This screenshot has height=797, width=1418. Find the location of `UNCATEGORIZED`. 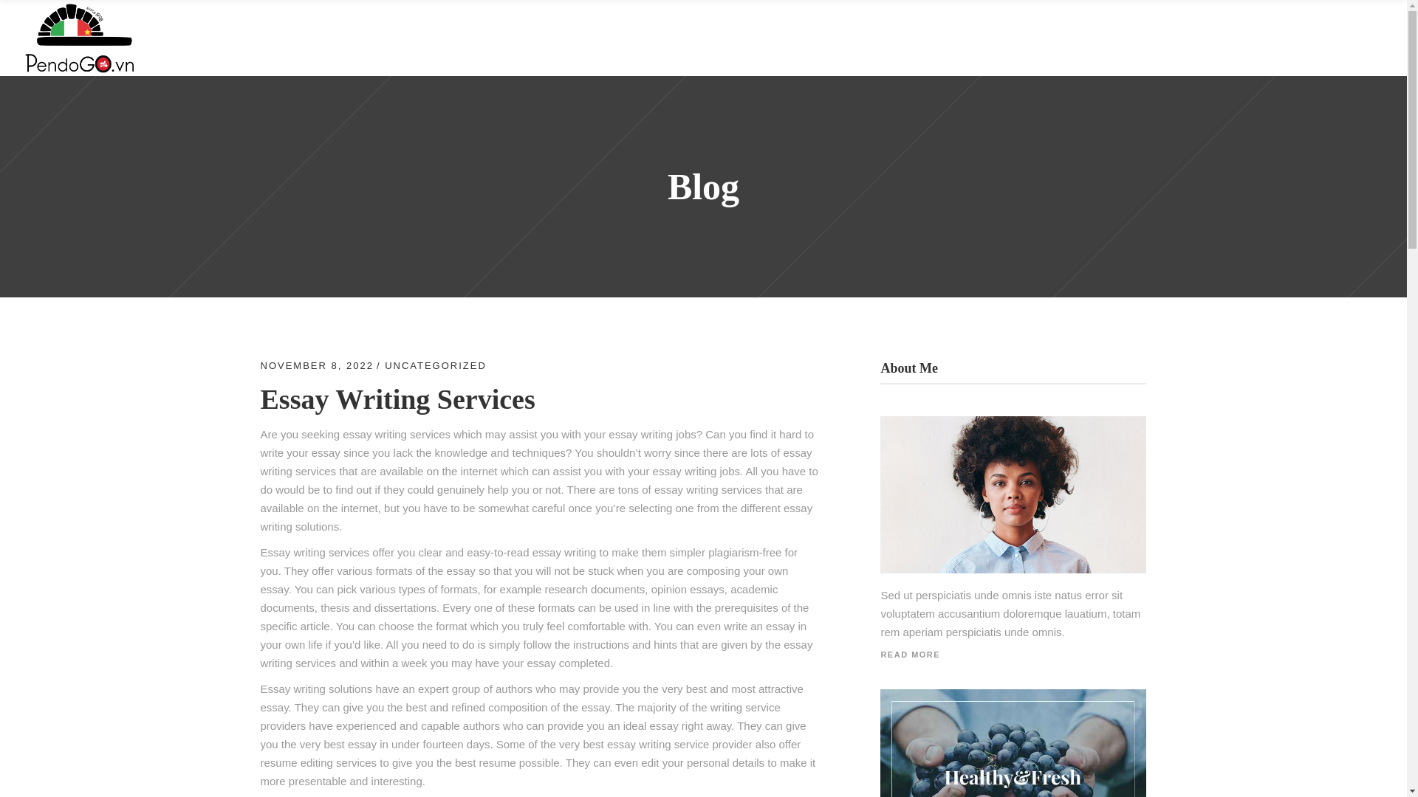

UNCATEGORIZED is located at coordinates (435, 366).